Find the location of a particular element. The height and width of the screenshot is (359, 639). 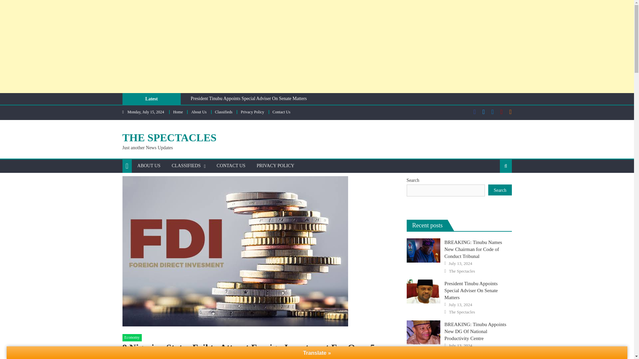

CONTACT US is located at coordinates (231, 166).